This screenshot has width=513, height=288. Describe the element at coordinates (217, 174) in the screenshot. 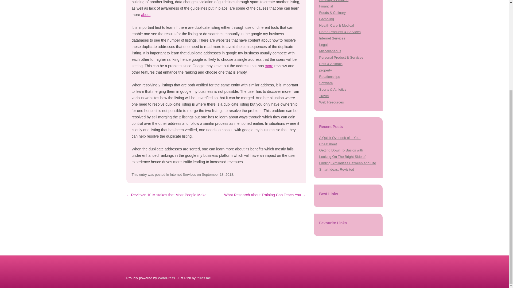

I see `7:43 pm` at that location.